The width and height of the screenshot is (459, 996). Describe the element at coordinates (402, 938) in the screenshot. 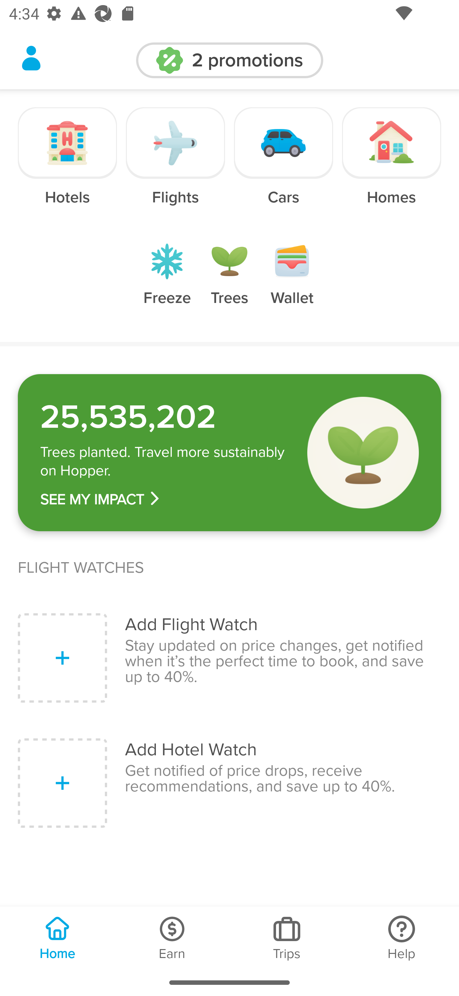

I see `Help` at that location.